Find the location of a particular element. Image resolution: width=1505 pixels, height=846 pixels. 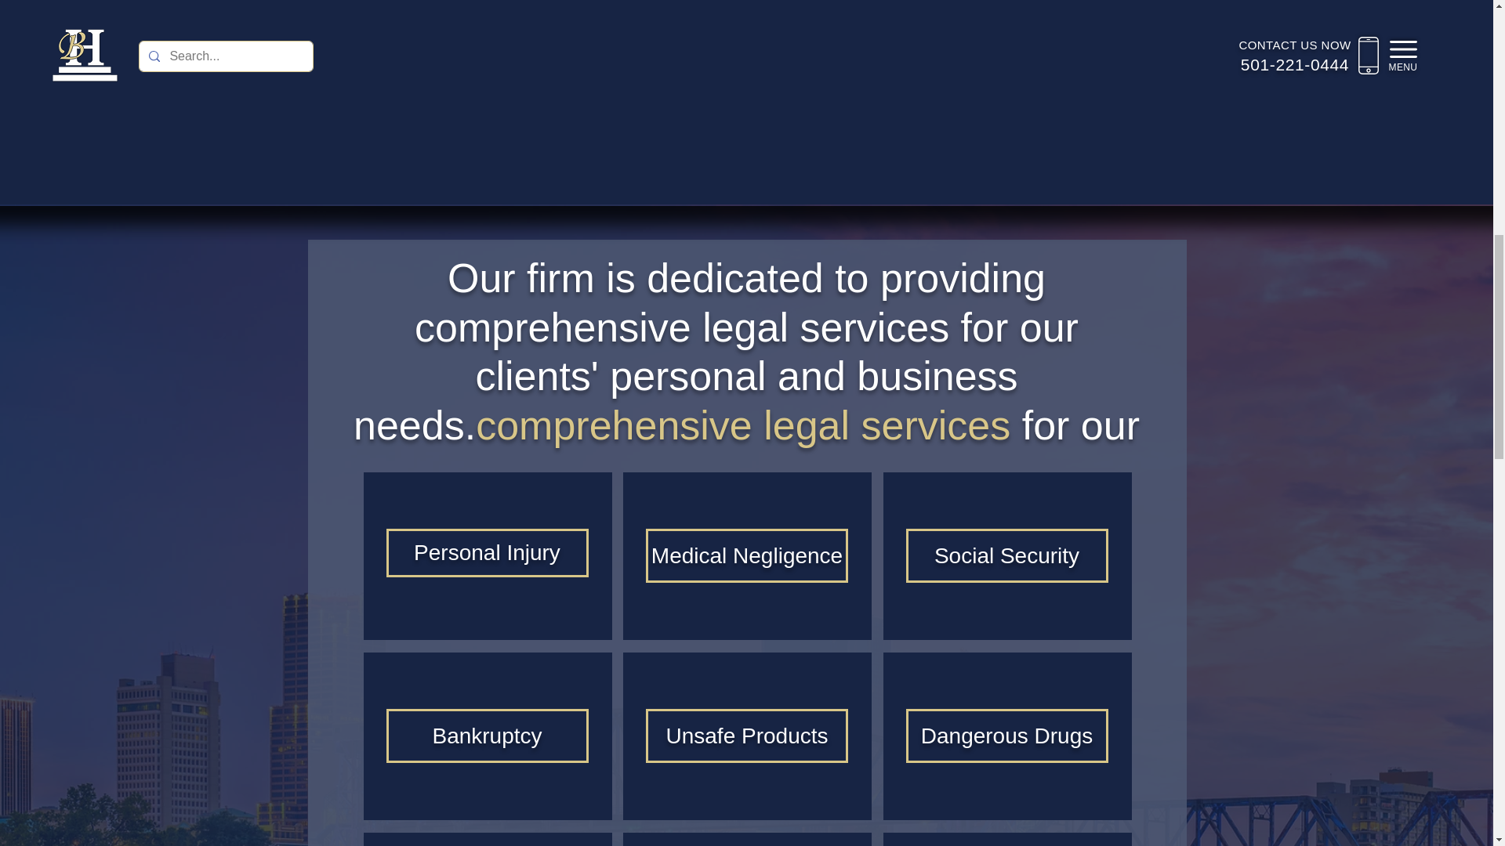

Social Security is located at coordinates (1006, 555).